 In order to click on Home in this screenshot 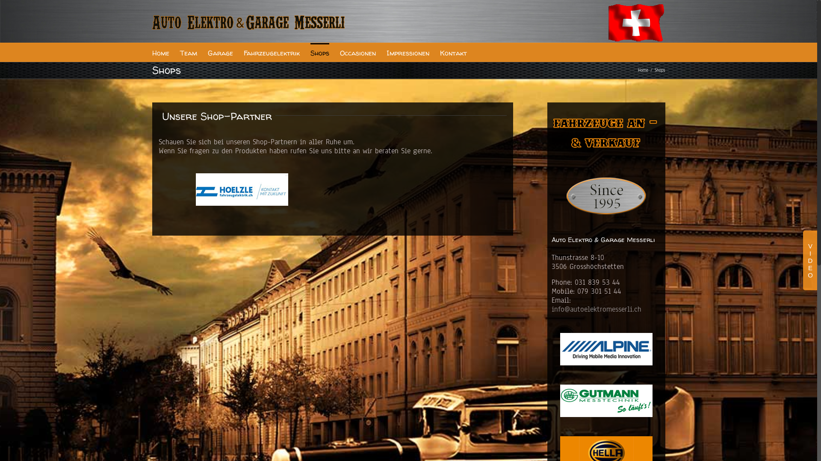, I will do `click(161, 52)`.